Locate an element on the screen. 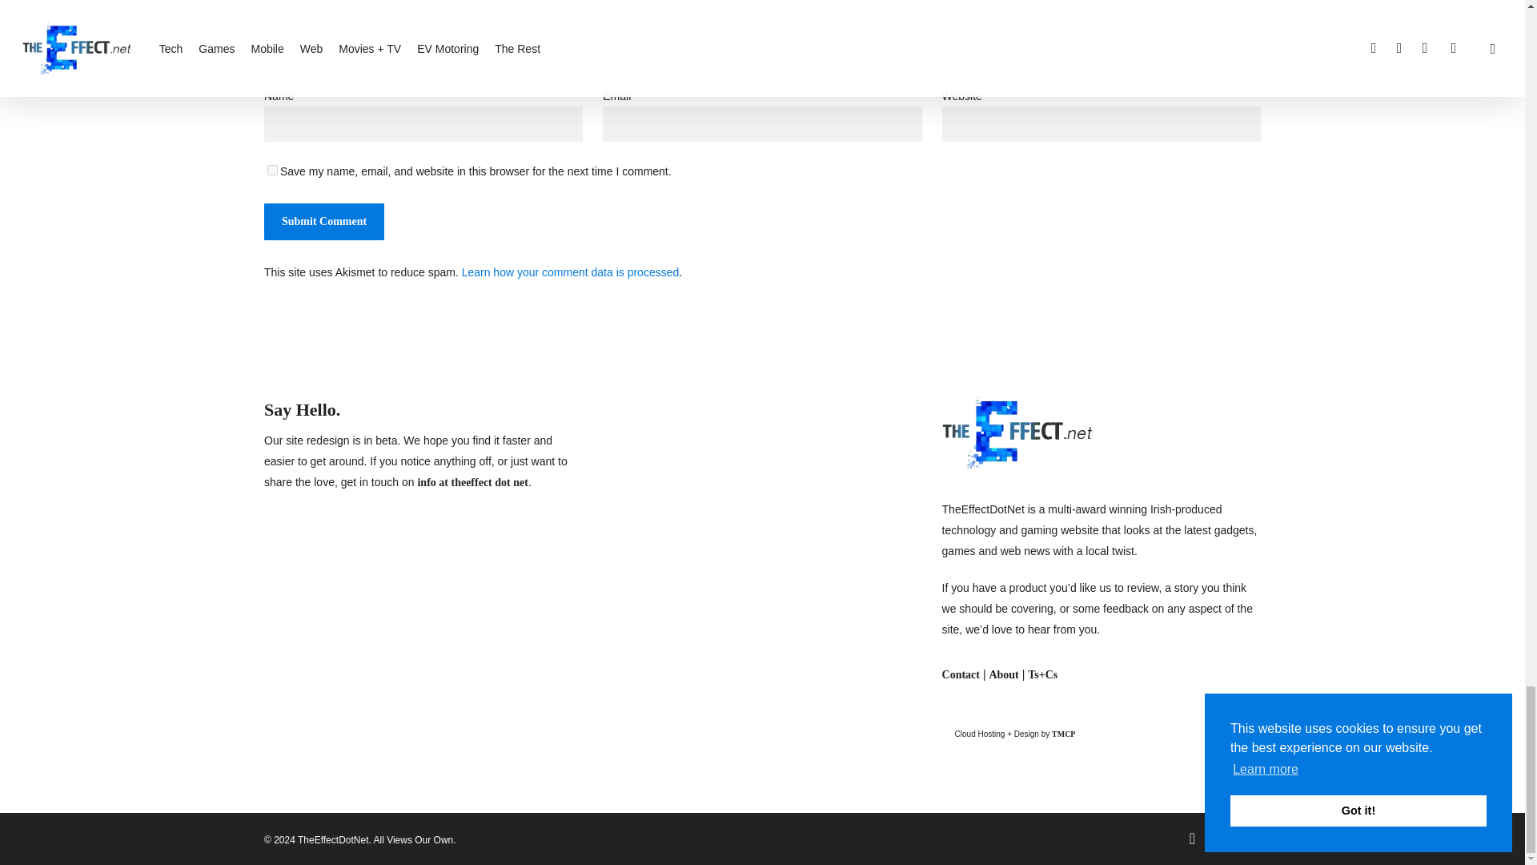 Image resolution: width=1537 pixels, height=865 pixels. Get in touch with TheEffectDotNet is located at coordinates (961, 674).